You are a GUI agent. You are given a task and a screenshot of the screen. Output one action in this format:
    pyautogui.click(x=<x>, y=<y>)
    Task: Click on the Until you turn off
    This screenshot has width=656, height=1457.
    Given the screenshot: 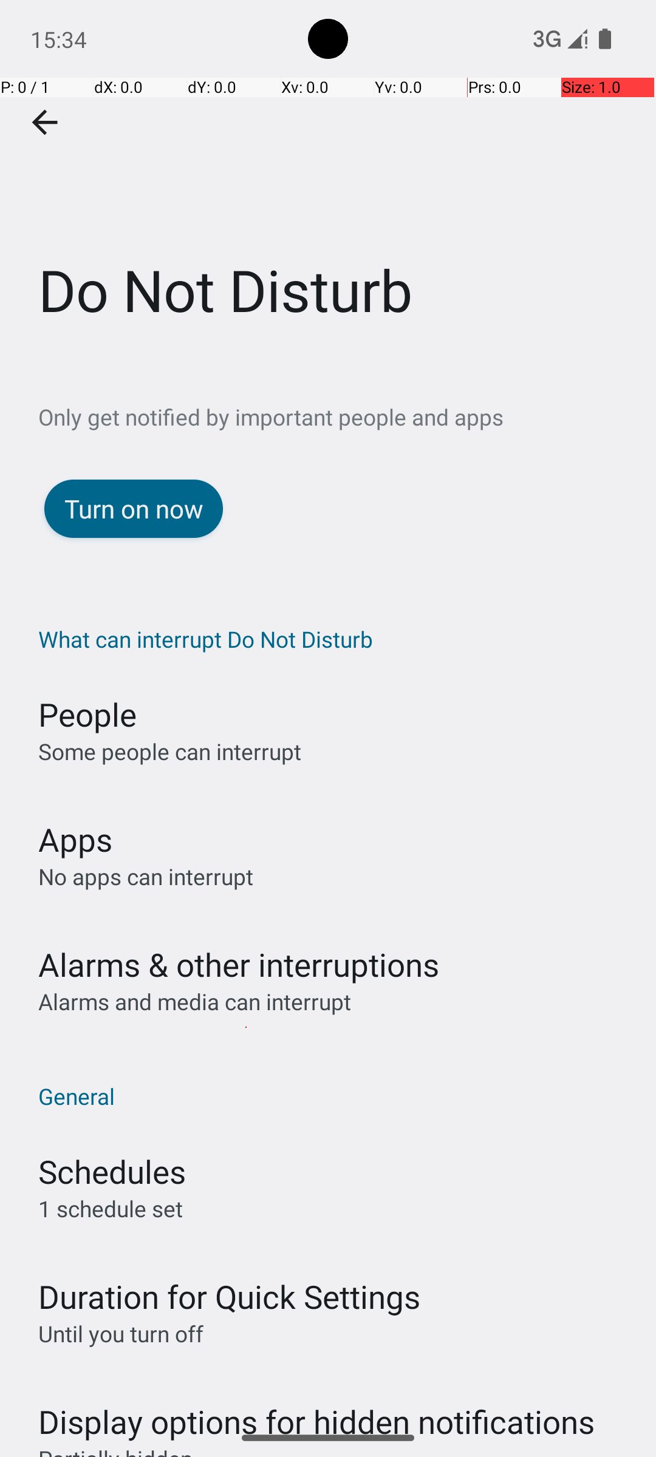 What is the action you would take?
    pyautogui.click(x=121, y=1333)
    